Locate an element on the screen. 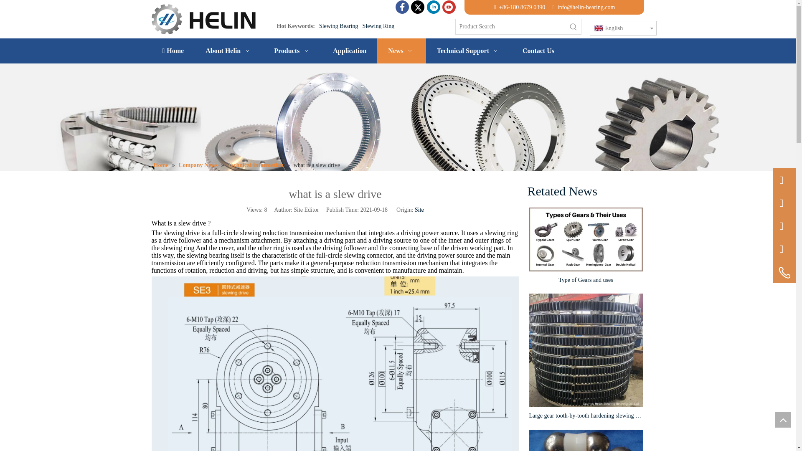  Large gear tooth-by-tooth hardening slewing rings is located at coordinates (585, 350).